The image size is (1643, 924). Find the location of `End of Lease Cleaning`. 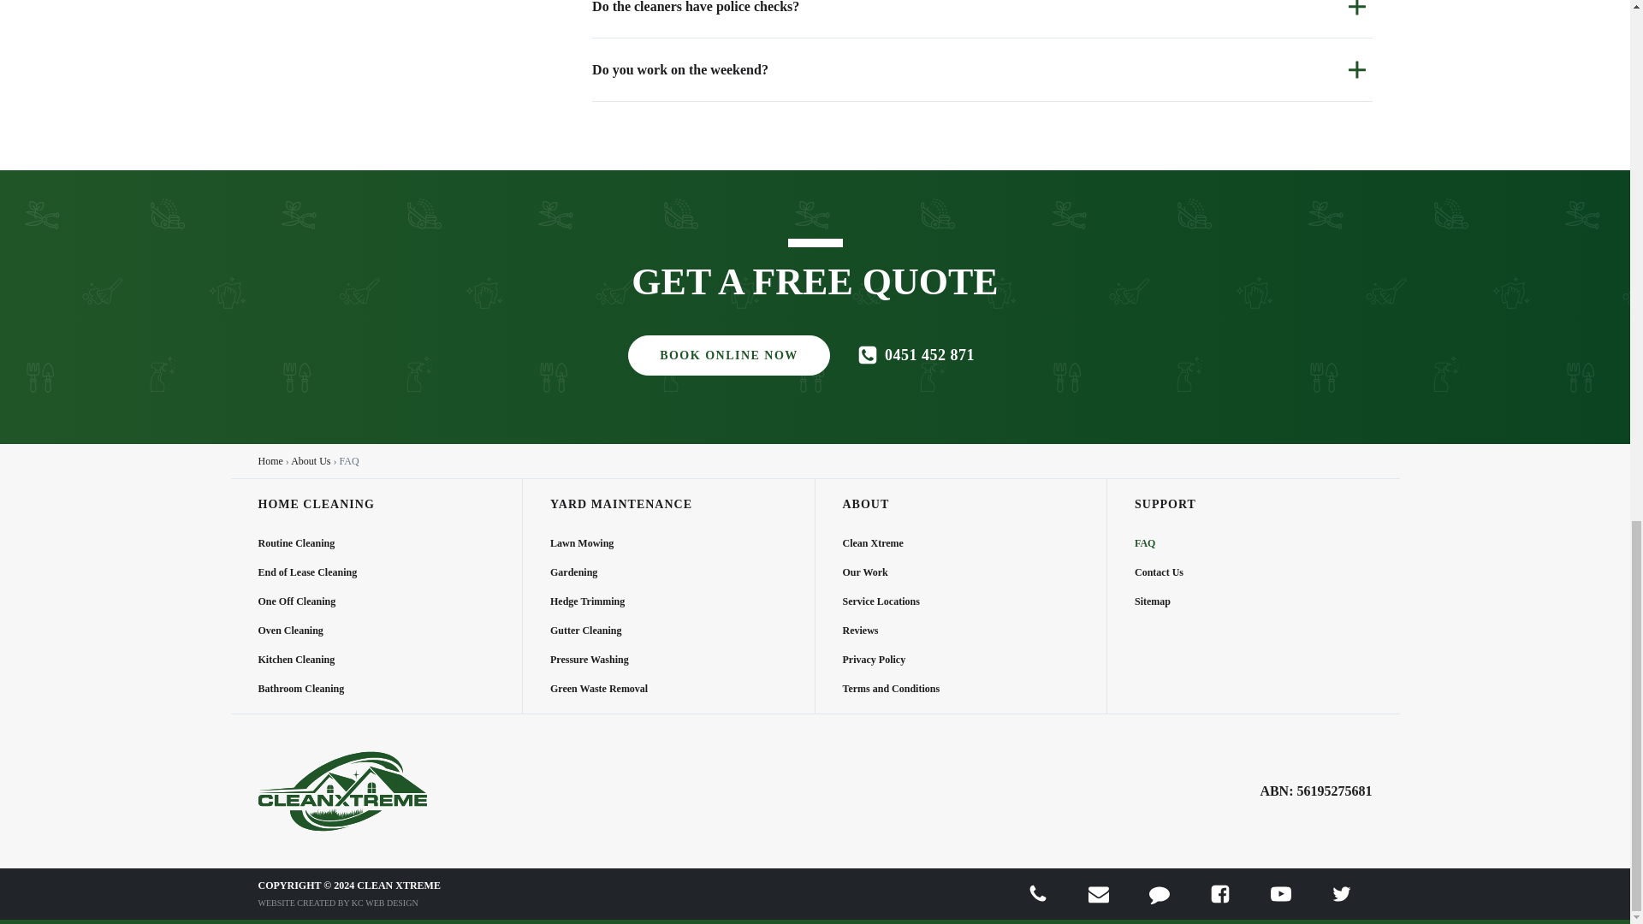

End of Lease Cleaning is located at coordinates (308, 565).